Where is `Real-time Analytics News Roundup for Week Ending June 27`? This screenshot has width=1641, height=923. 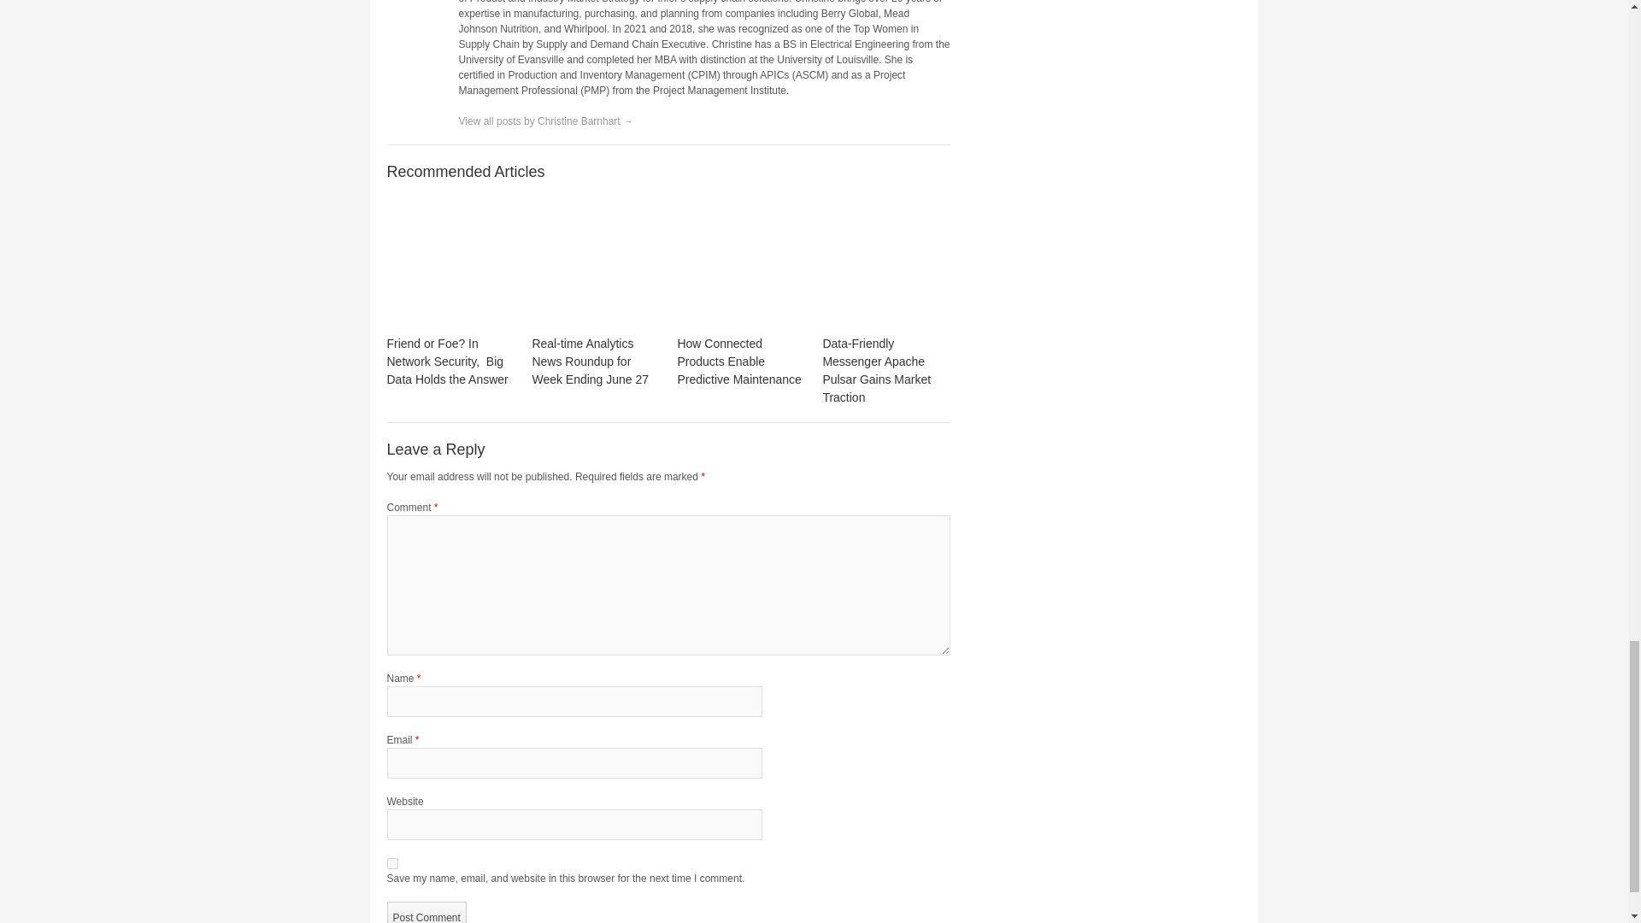 Real-time Analytics News Roundup for Week Ending June 27 is located at coordinates (595, 263).